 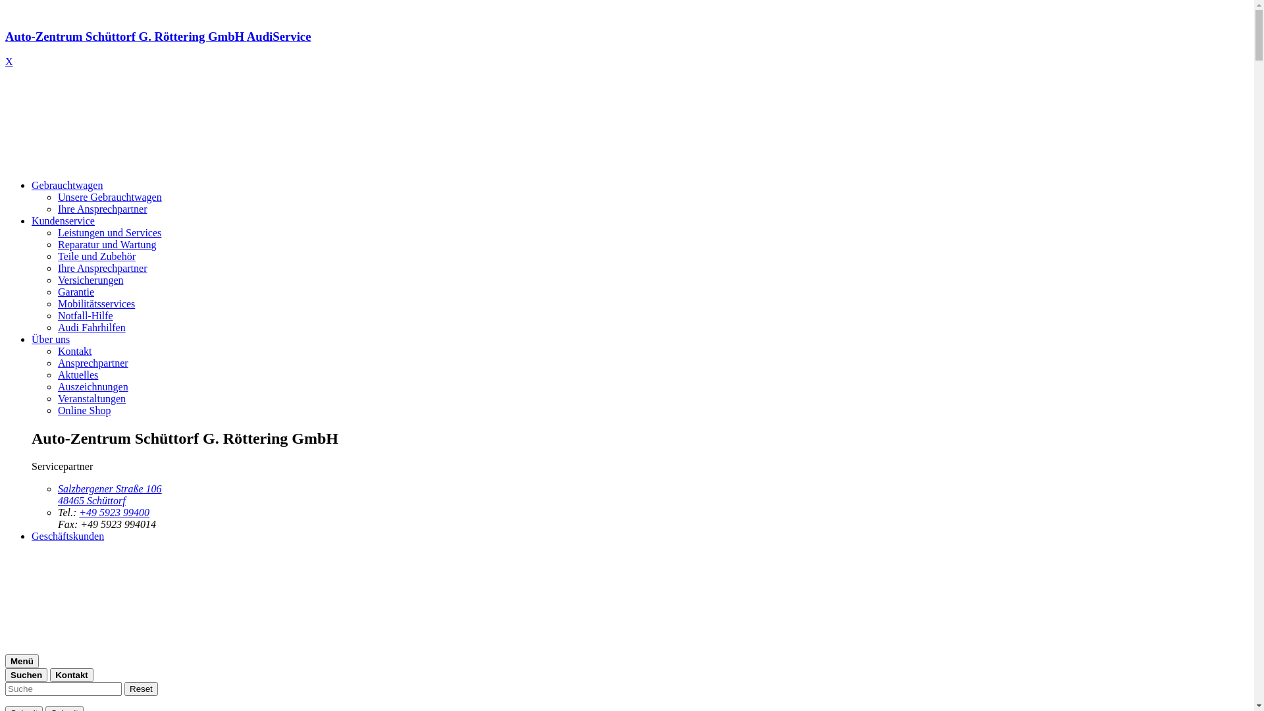 What do you see at coordinates (86, 316) in the screenshot?
I see `Notfall-Hilfe` at bounding box center [86, 316].